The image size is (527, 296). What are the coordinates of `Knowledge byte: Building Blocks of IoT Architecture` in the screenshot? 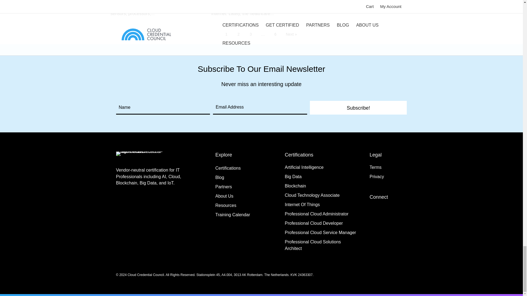 It's located at (160, 12).